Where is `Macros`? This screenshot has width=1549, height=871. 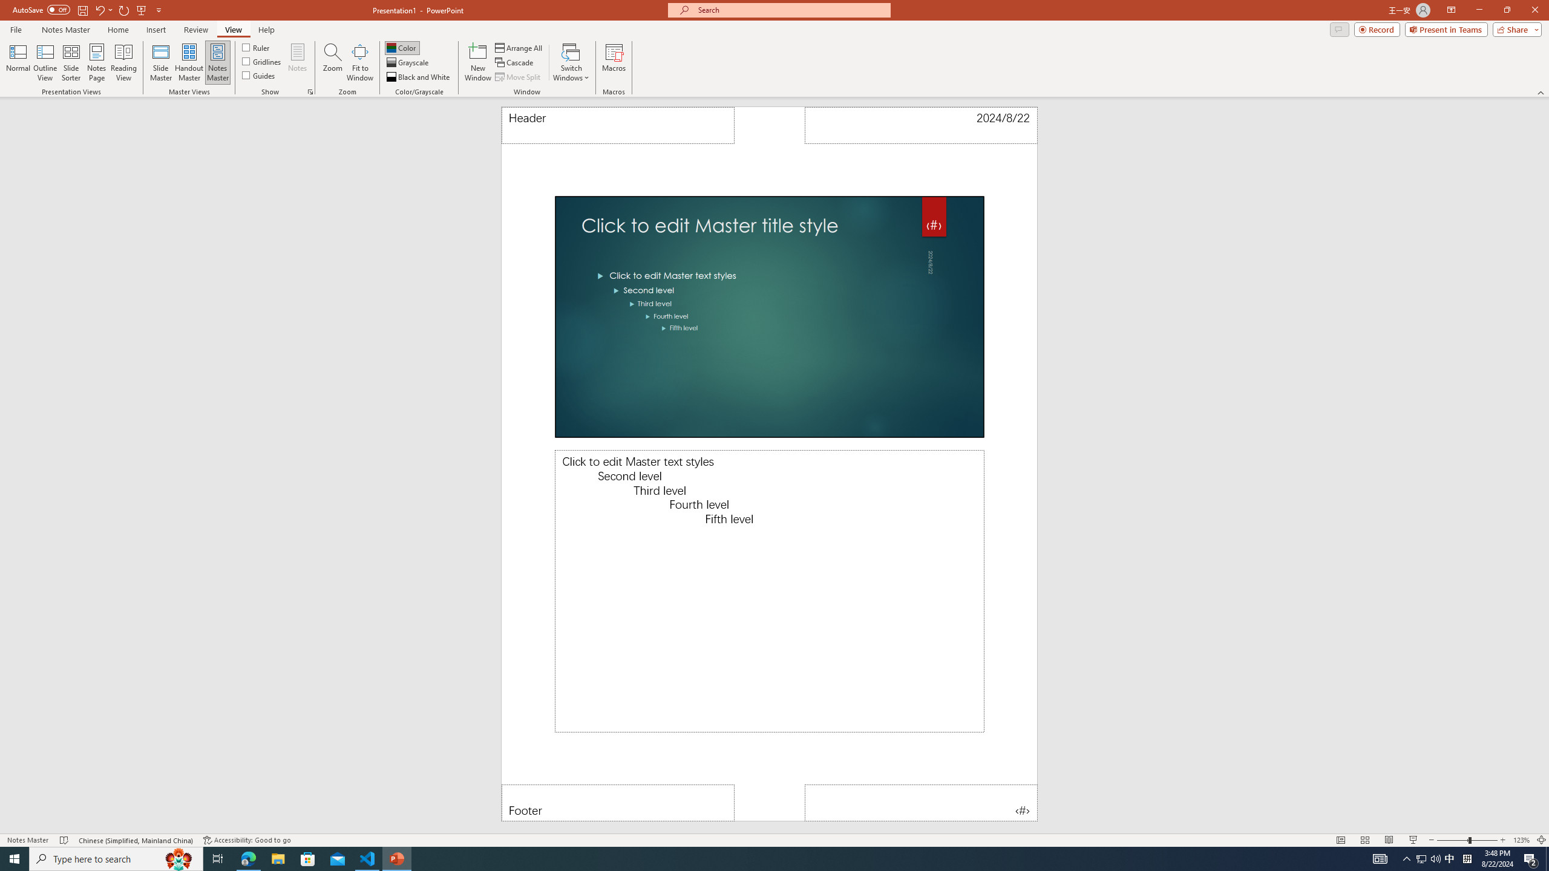
Macros is located at coordinates (614, 62).